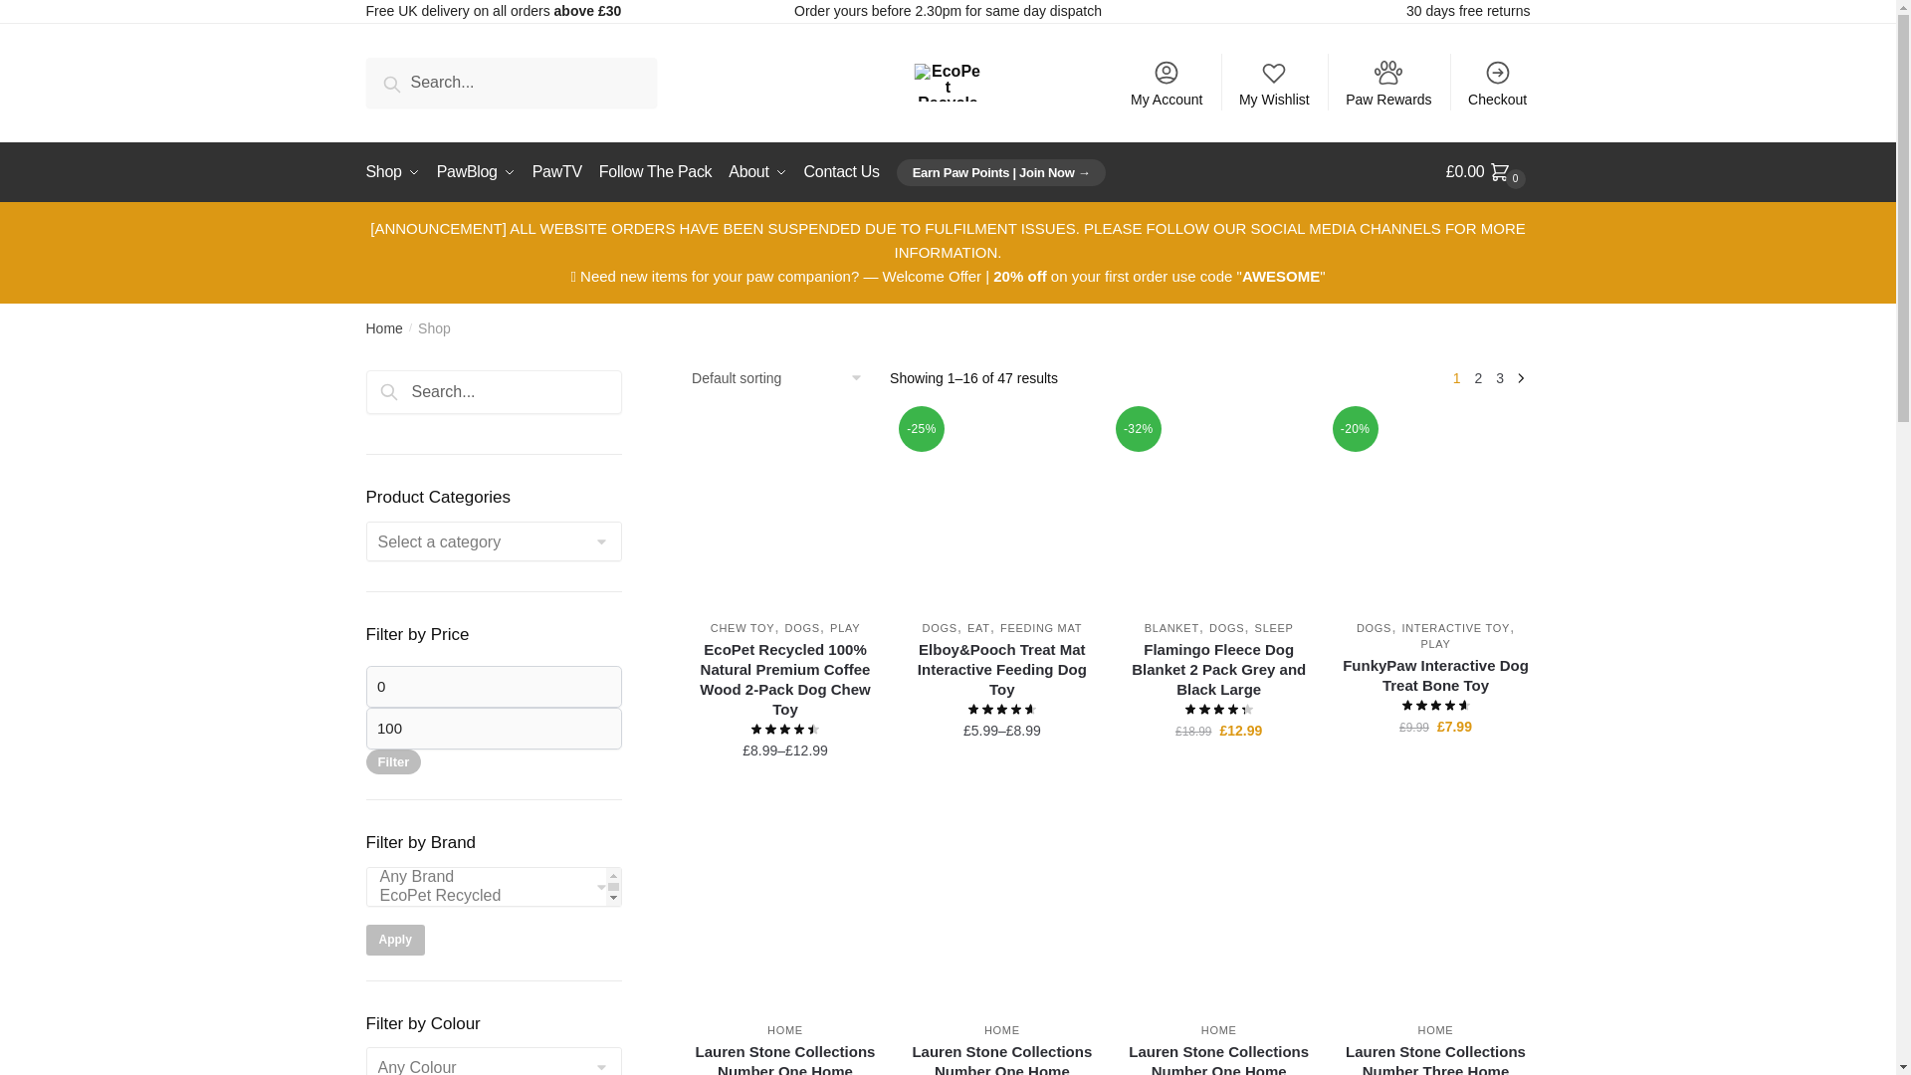 The width and height of the screenshot is (1911, 1075). What do you see at coordinates (415, 400) in the screenshot?
I see `Search` at bounding box center [415, 400].